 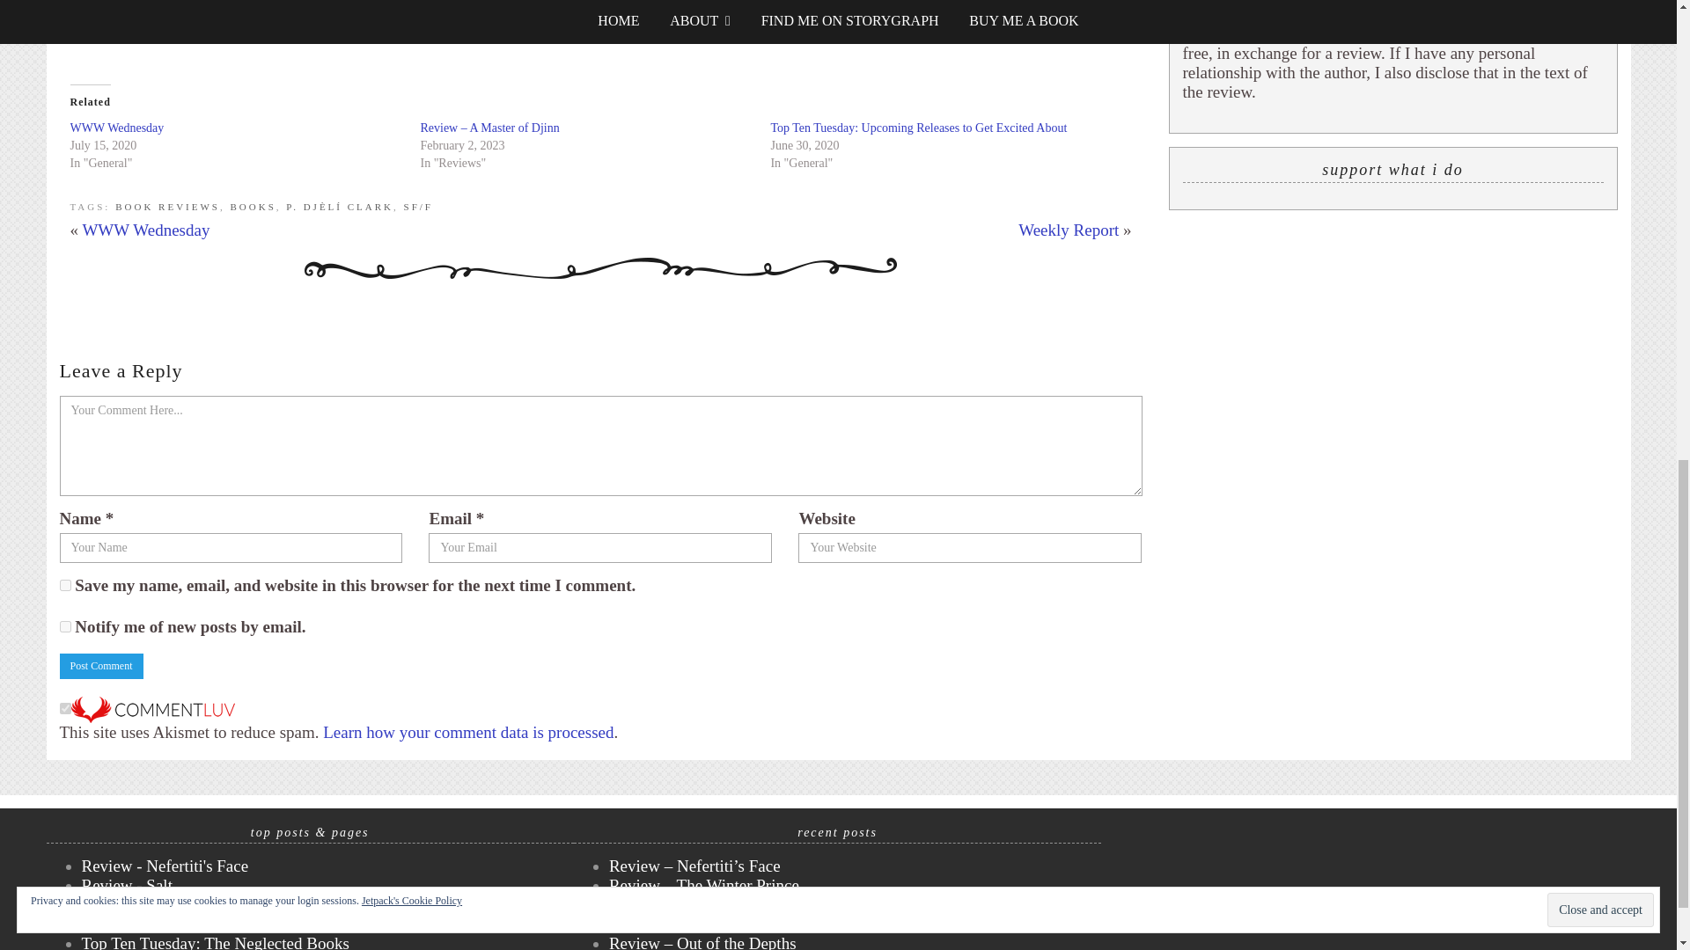 What do you see at coordinates (65, 709) in the screenshot?
I see `on` at bounding box center [65, 709].